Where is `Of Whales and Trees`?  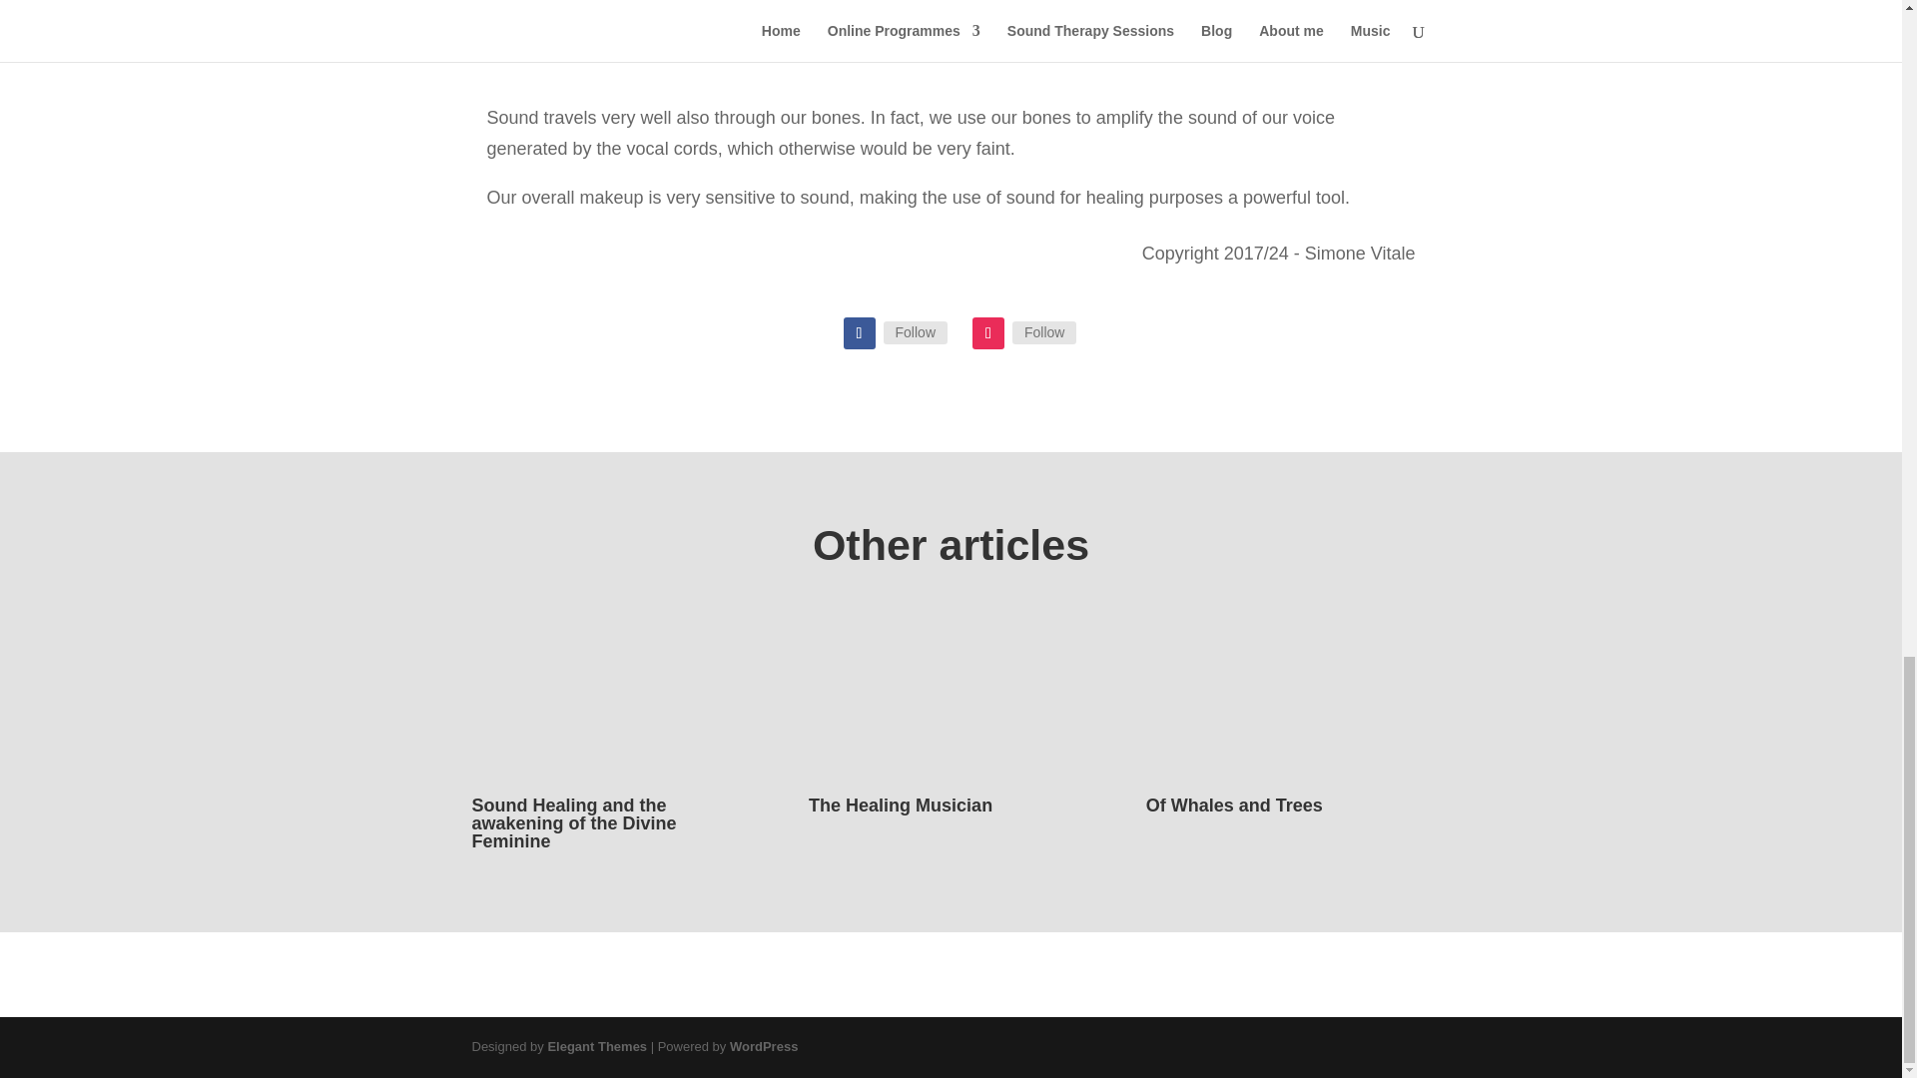
Of Whales and Trees is located at coordinates (1234, 805).